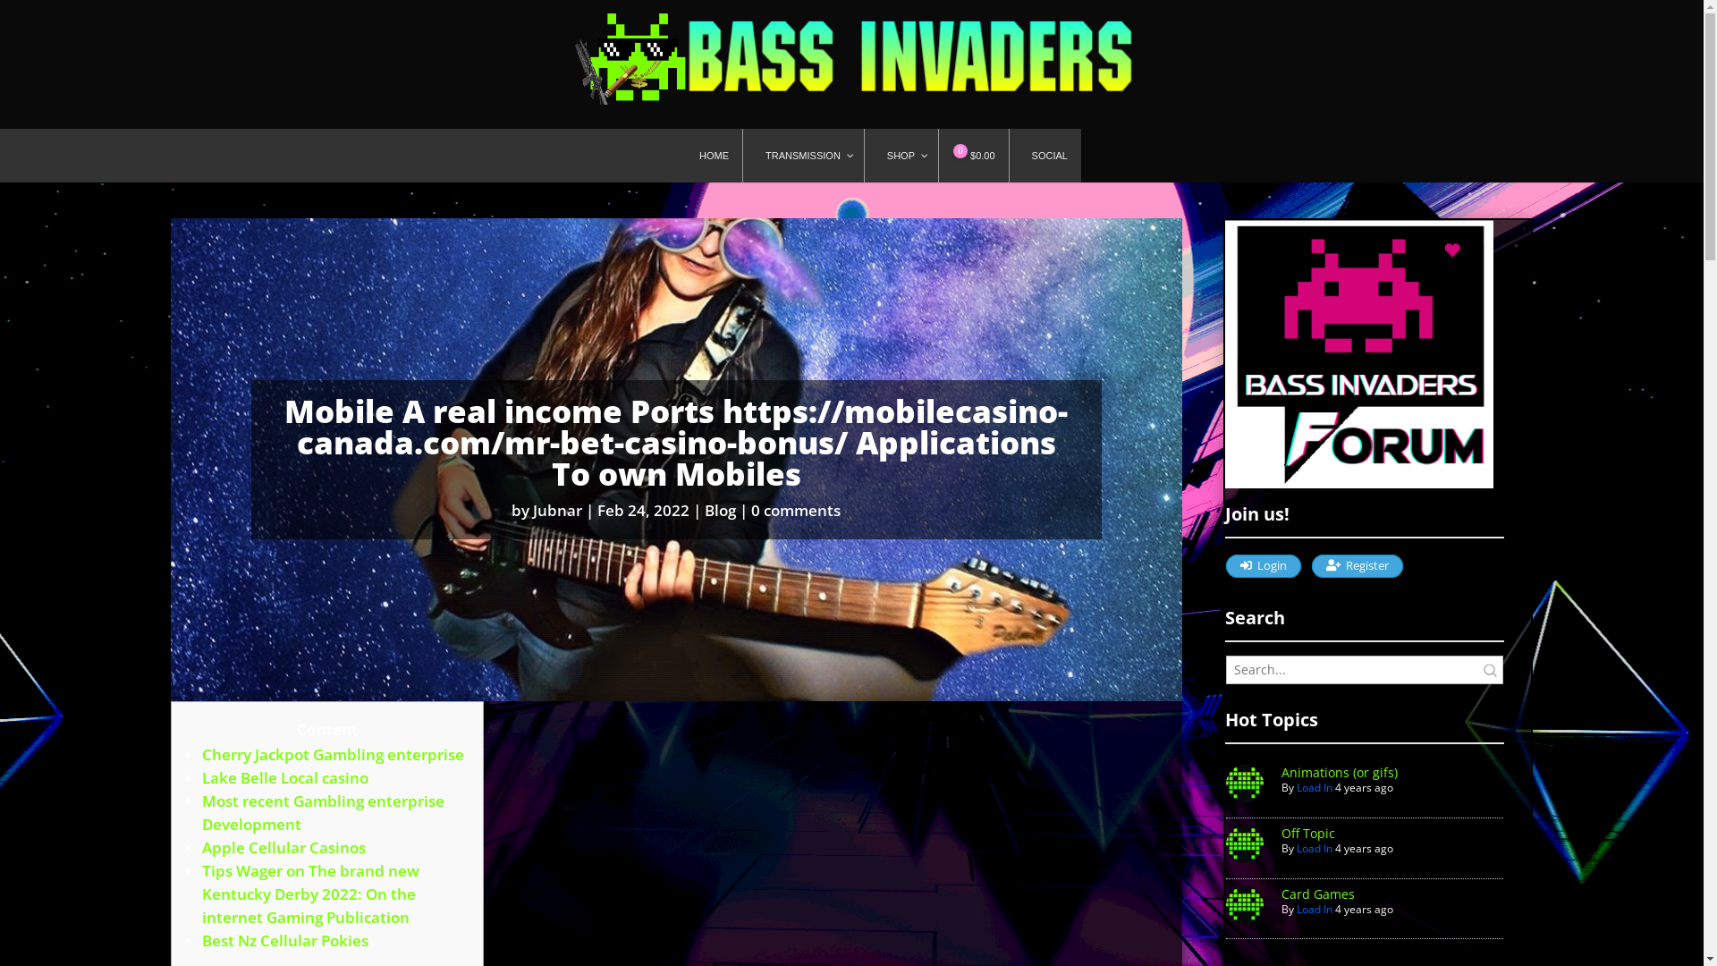 The image size is (1717, 966). I want to click on HOME, so click(709, 156).